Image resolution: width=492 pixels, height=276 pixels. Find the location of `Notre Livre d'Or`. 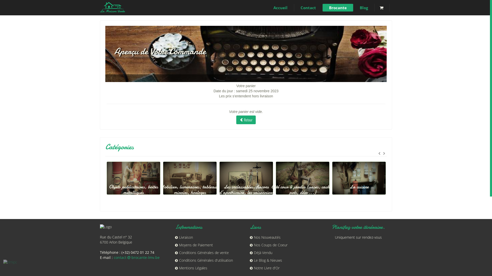

Notre Livre d'Or is located at coordinates (265, 268).